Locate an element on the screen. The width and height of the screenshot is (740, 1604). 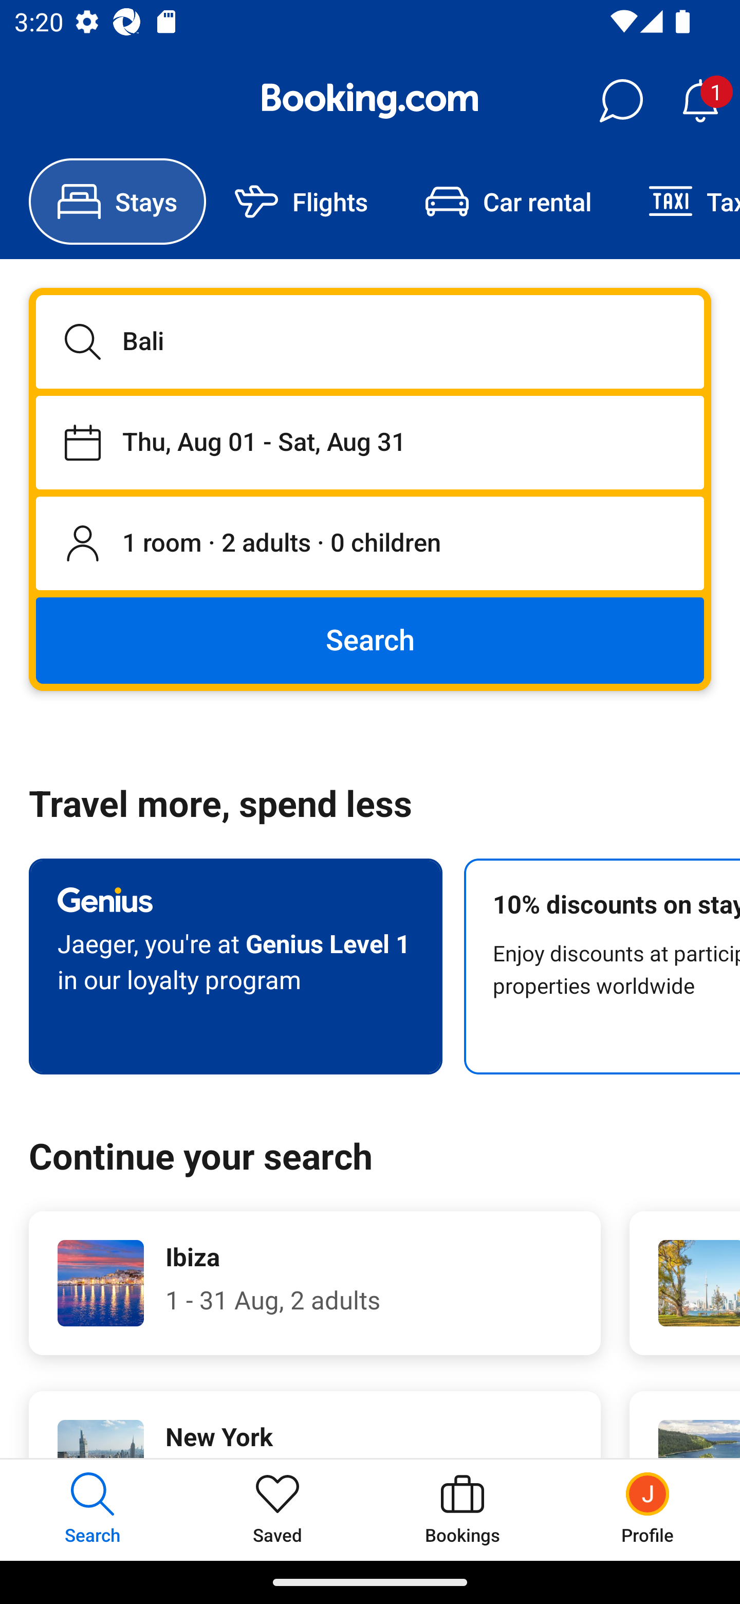
Stays is located at coordinates (117, 202).